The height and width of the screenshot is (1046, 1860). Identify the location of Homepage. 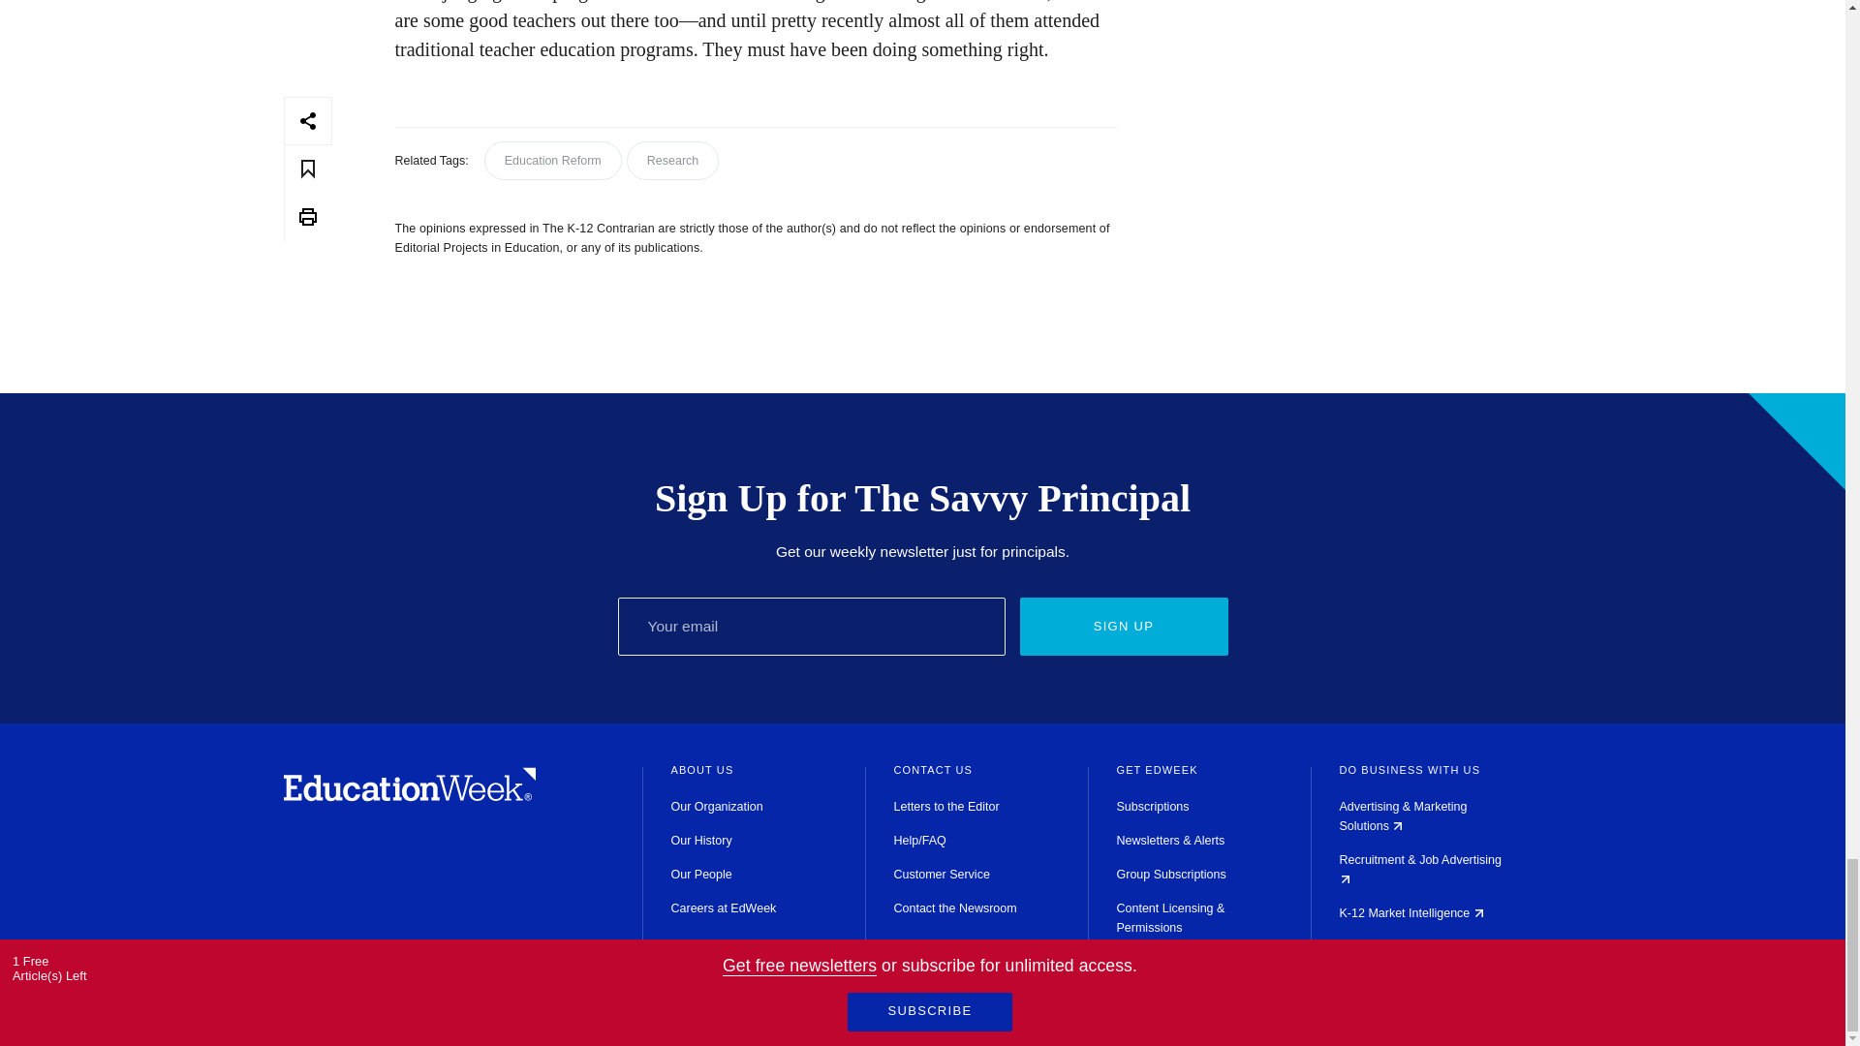
(409, 796).